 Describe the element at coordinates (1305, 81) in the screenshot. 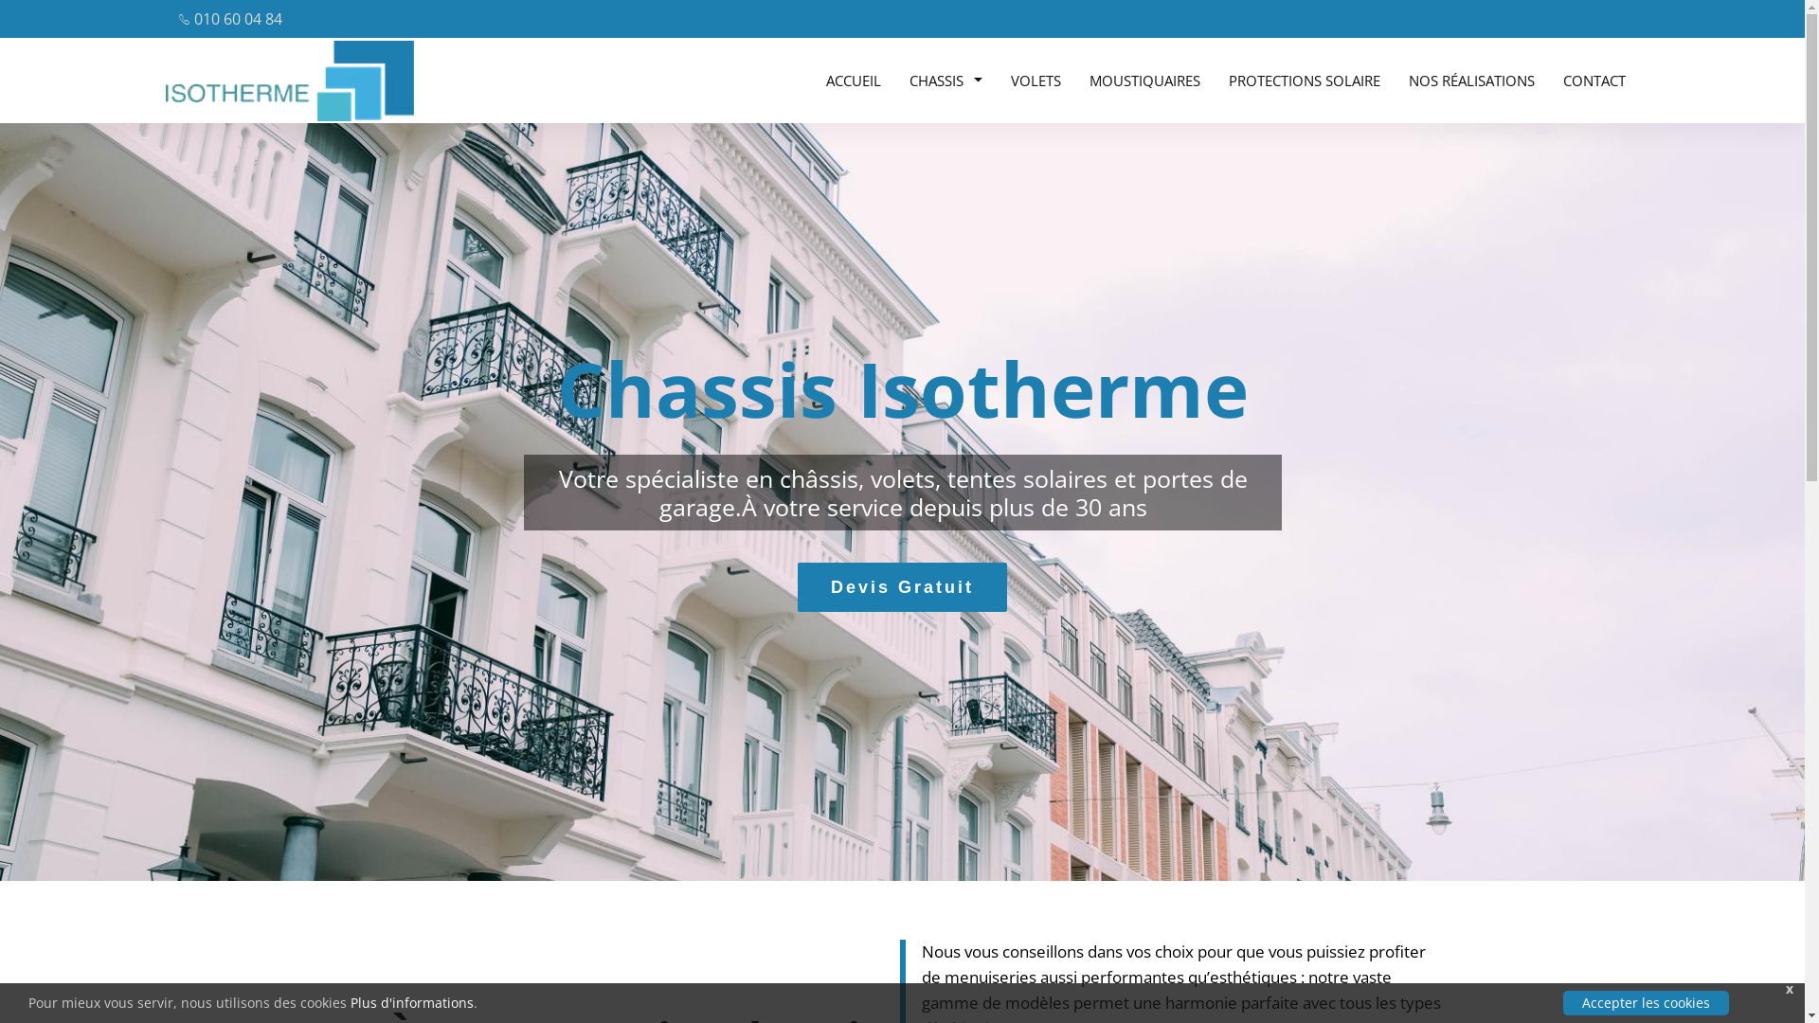

I see `PROTECTIONS SOLAIRE` at that location.